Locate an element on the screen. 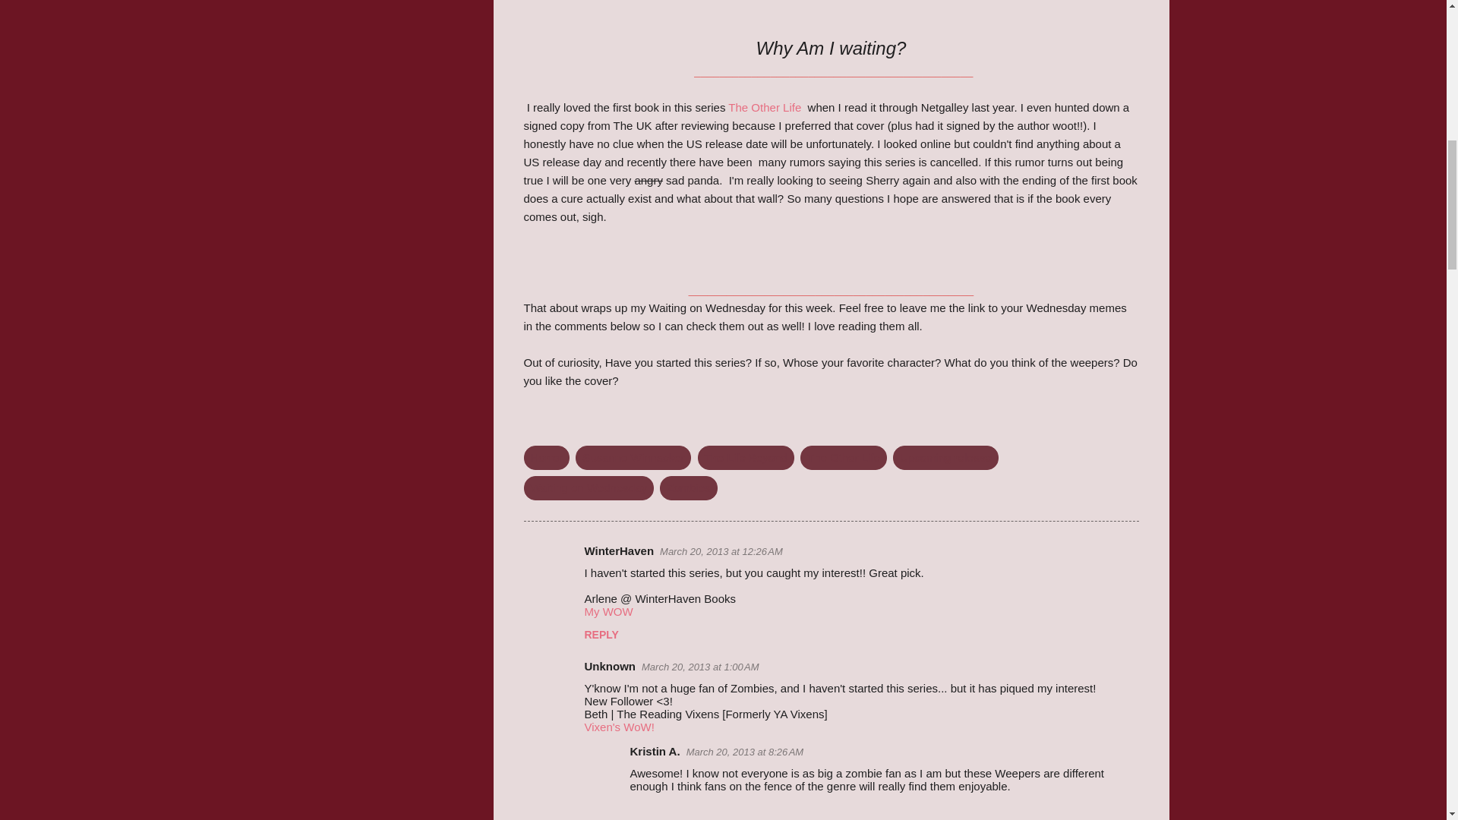 Image resolution: width=1458 pixels, height=820 pixels. Upcoming release is located at coordinates (945, 457).